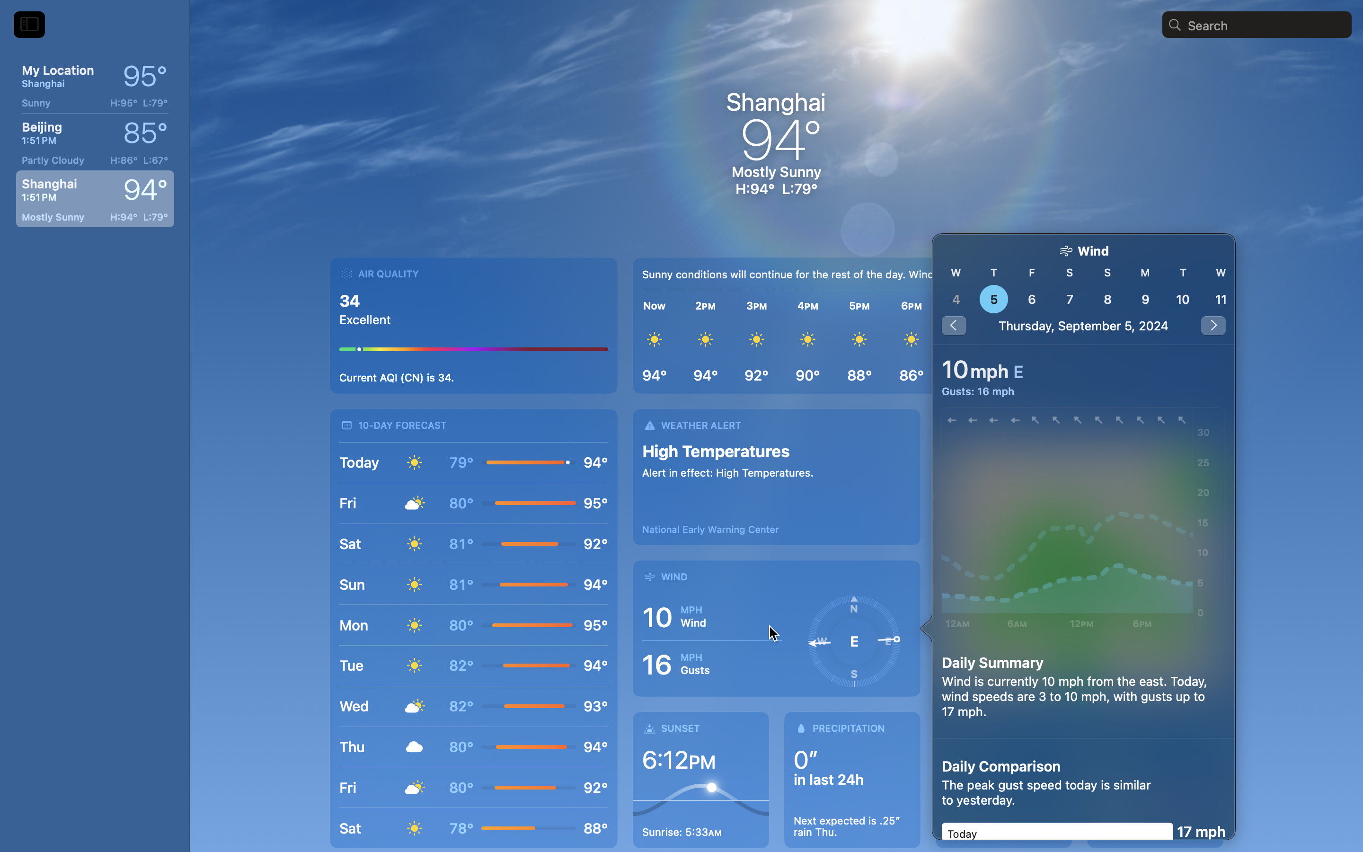 This screenshot has width=1363, height=852. Describe the element at coordinates (1084, 290) in the screenshot. I see `nan` at that location.